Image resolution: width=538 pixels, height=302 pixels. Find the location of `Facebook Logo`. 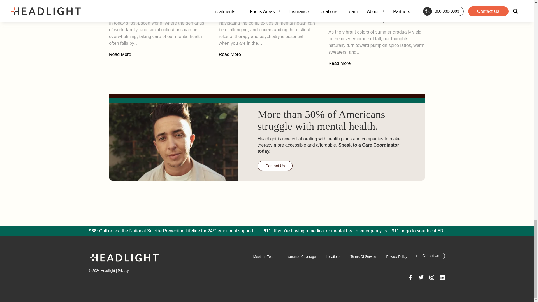

Facebook Logo is located at coordinates (410, 277).